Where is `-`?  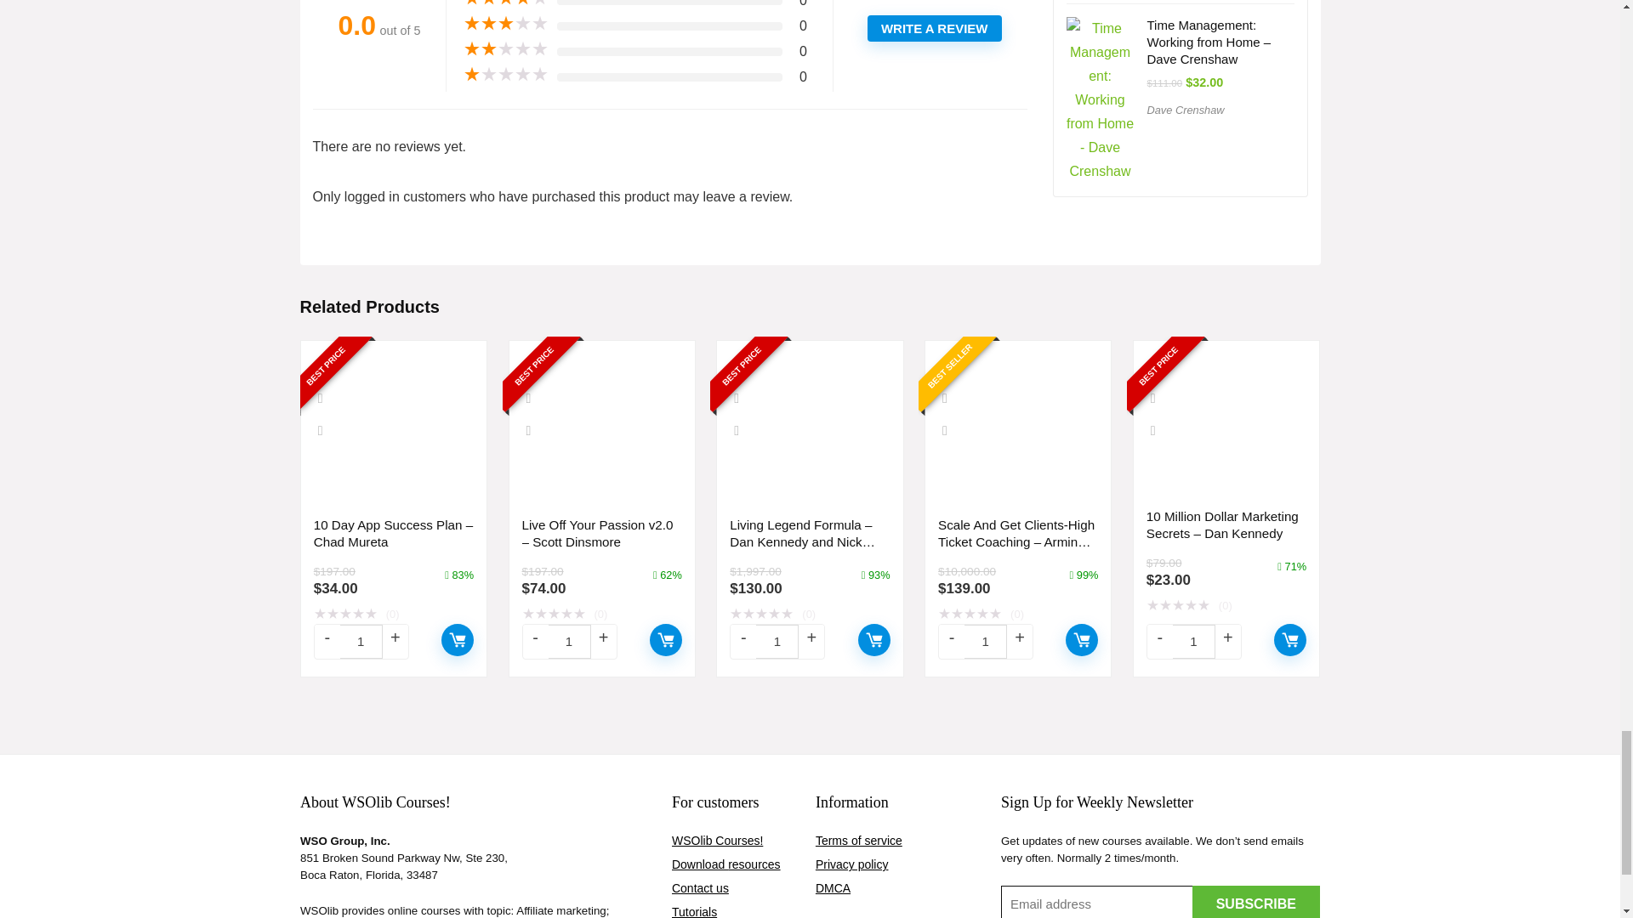 - is located at coordinates (327, 637).